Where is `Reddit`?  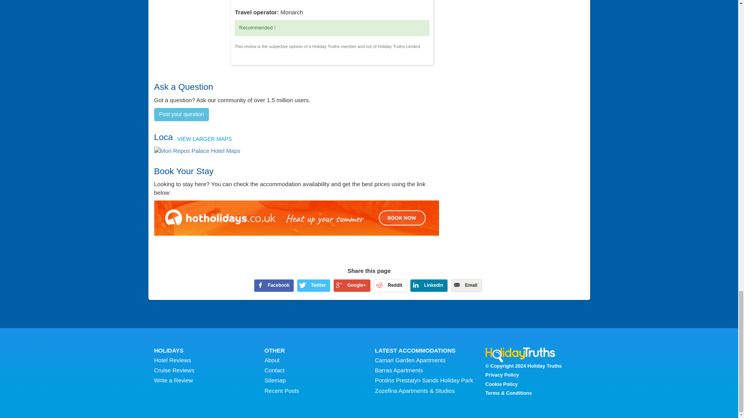
Reddit is located at coordinates (390, 286).